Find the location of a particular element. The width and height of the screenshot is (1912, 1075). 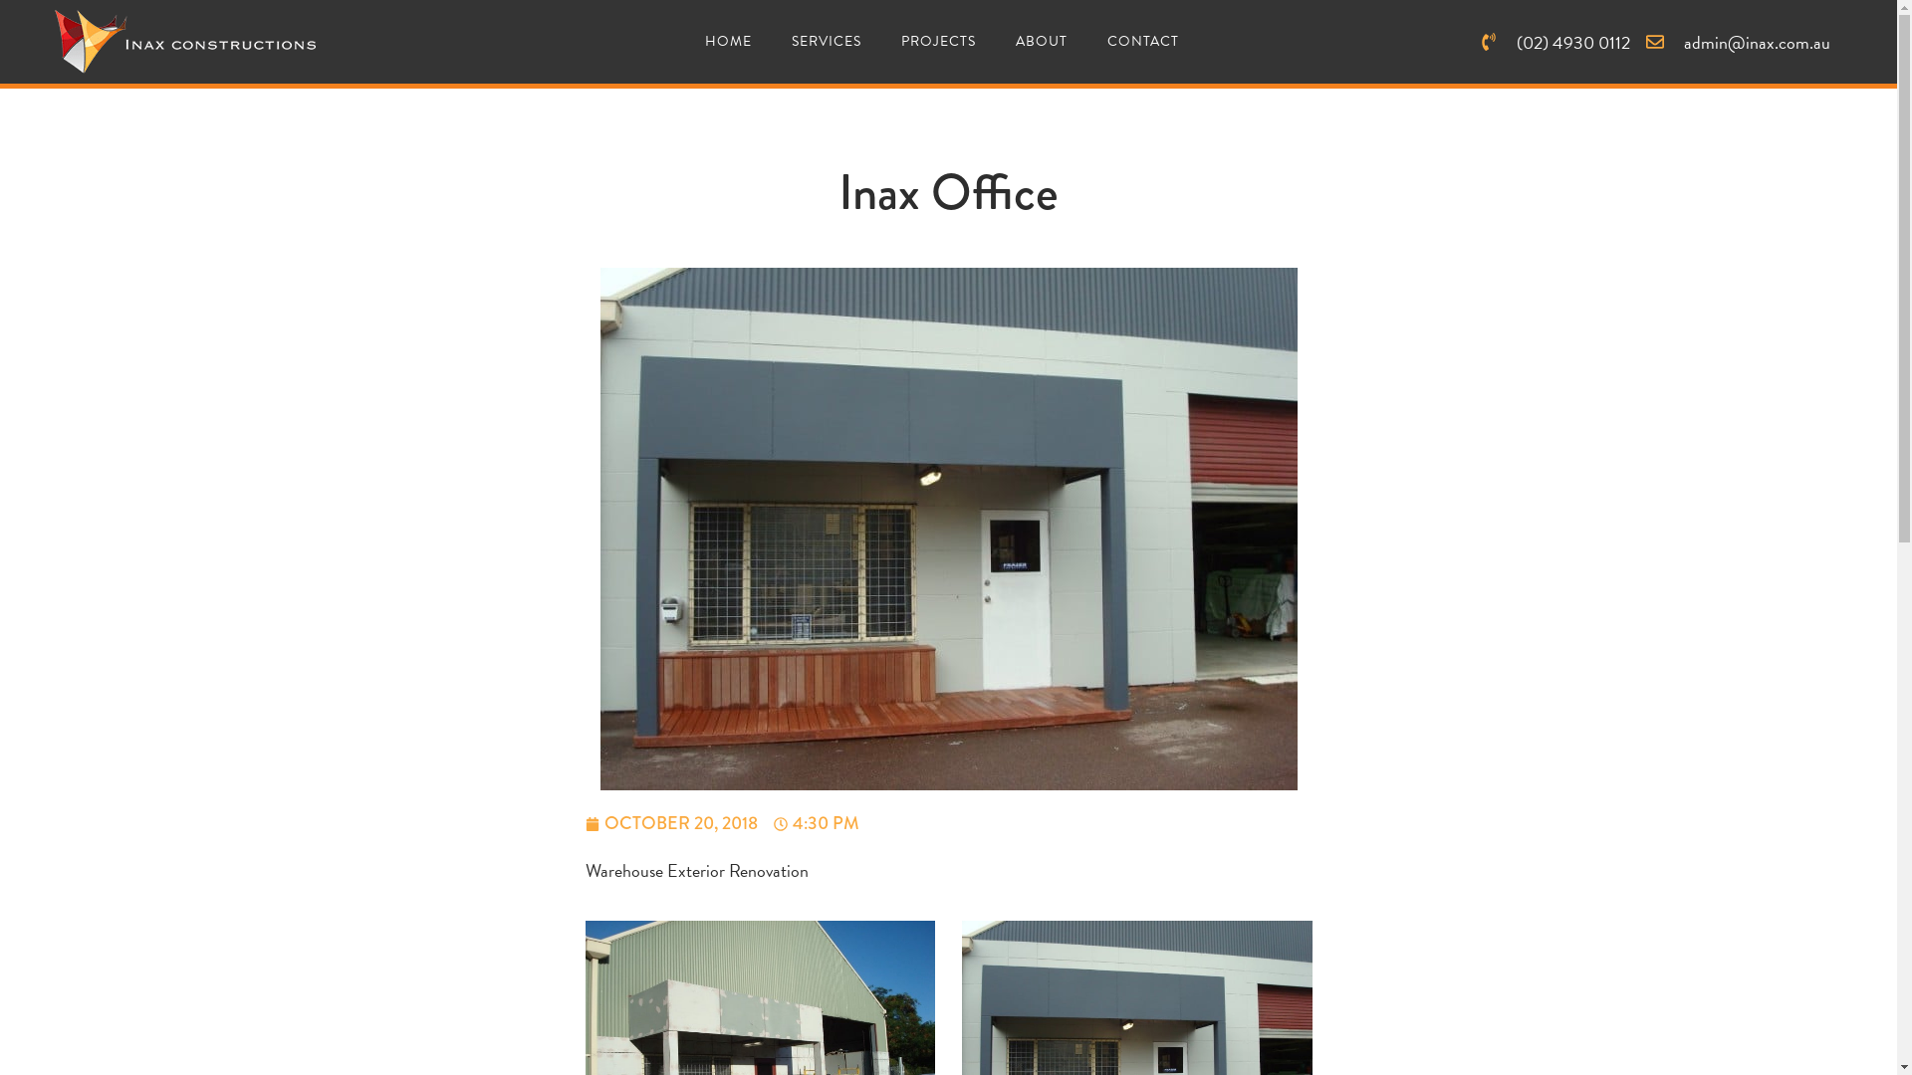

PROJECTS is located at coordinates (938, 42).